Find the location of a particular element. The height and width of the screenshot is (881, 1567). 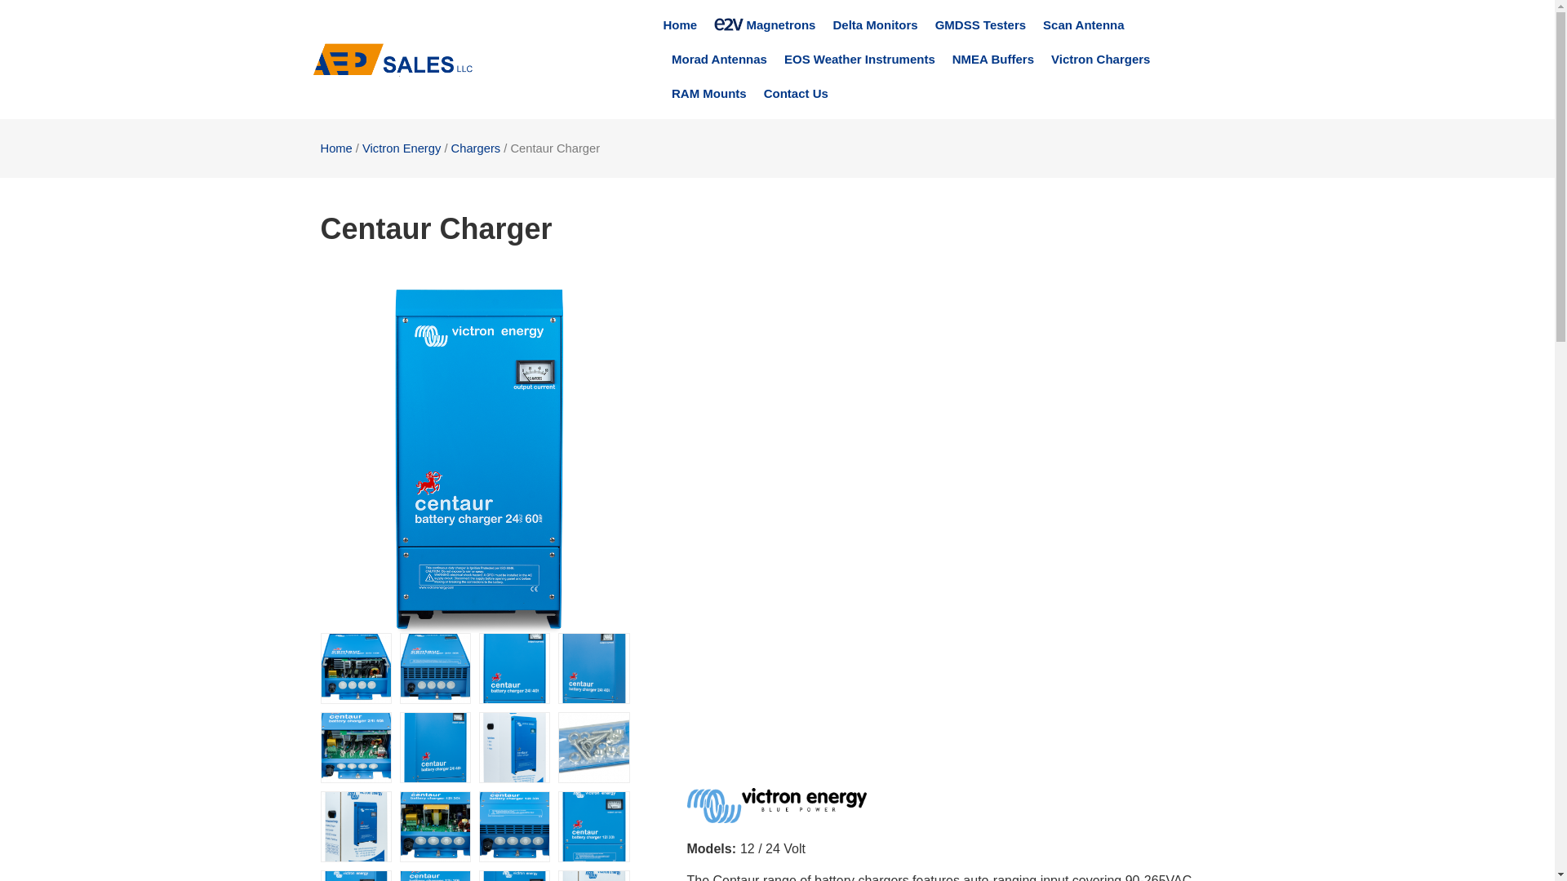

Delta Monitors is located at coordinates (874, 25).